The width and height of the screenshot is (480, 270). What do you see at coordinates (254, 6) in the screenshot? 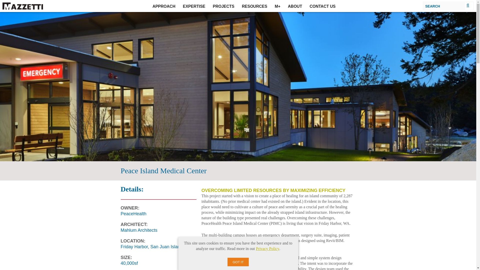
I see `RESOURCES` at bounding box center [254, 6].